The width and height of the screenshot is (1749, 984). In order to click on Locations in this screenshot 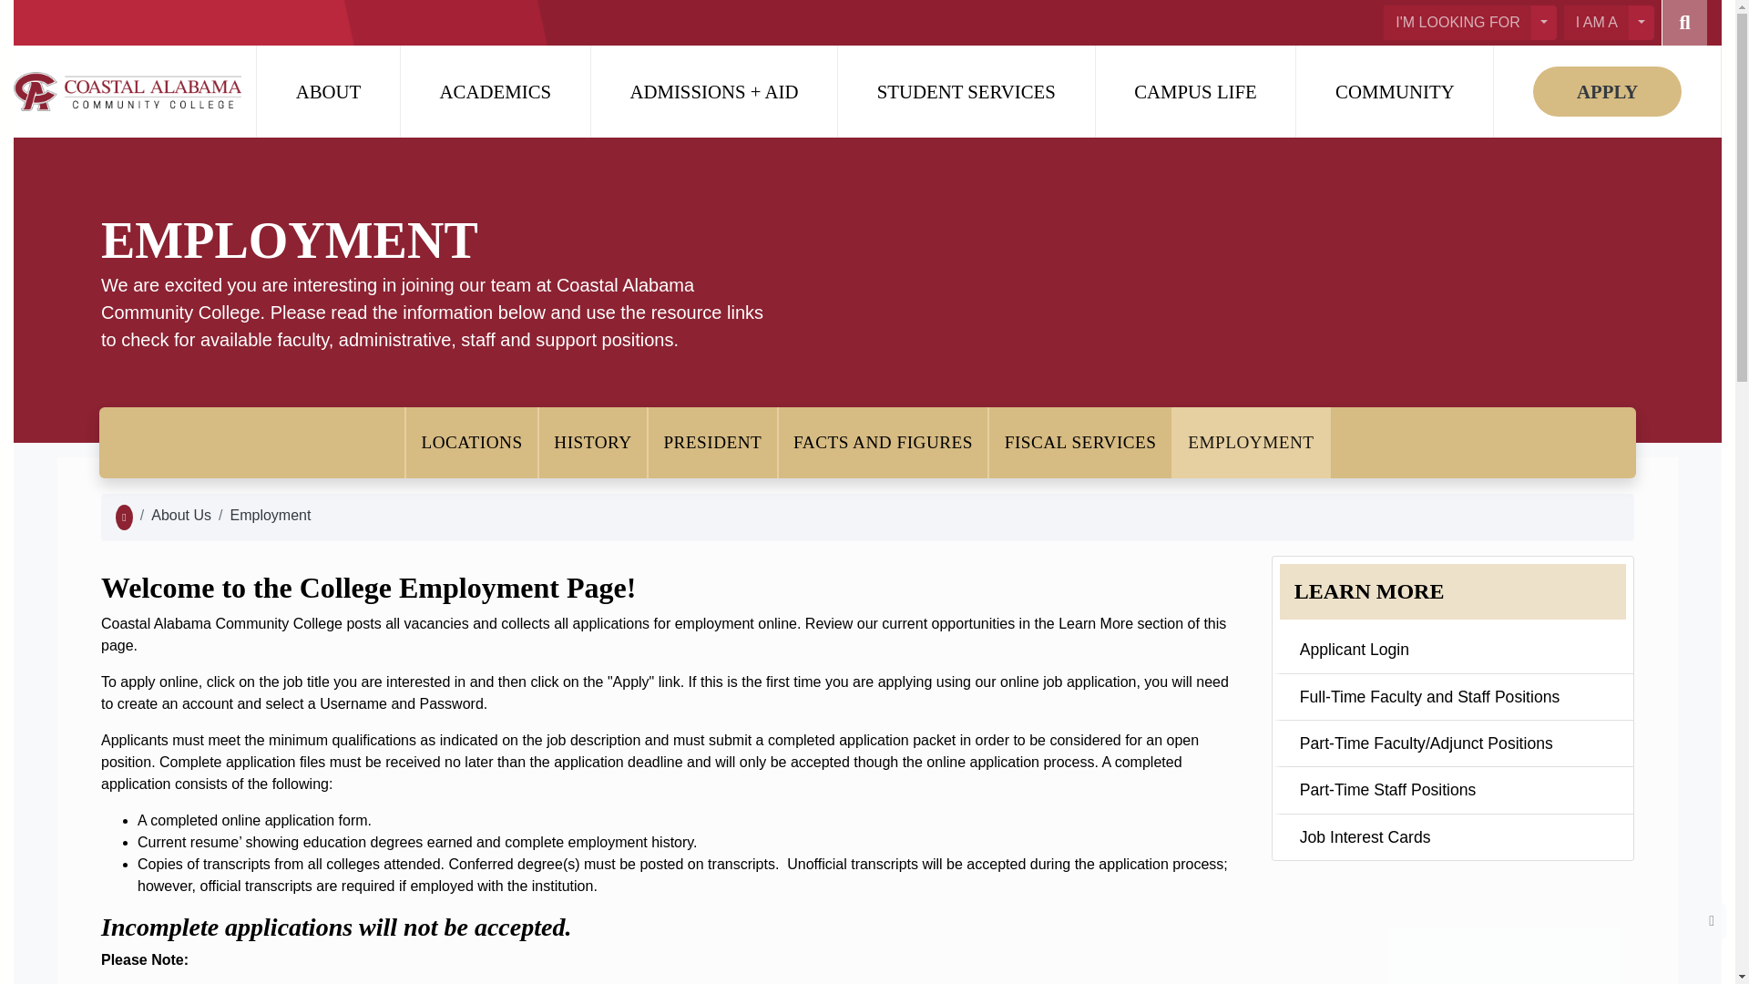, I will do `click(471, 443)`.